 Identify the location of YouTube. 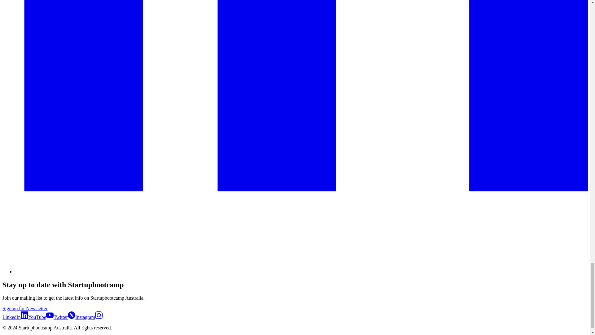
(41, 317).